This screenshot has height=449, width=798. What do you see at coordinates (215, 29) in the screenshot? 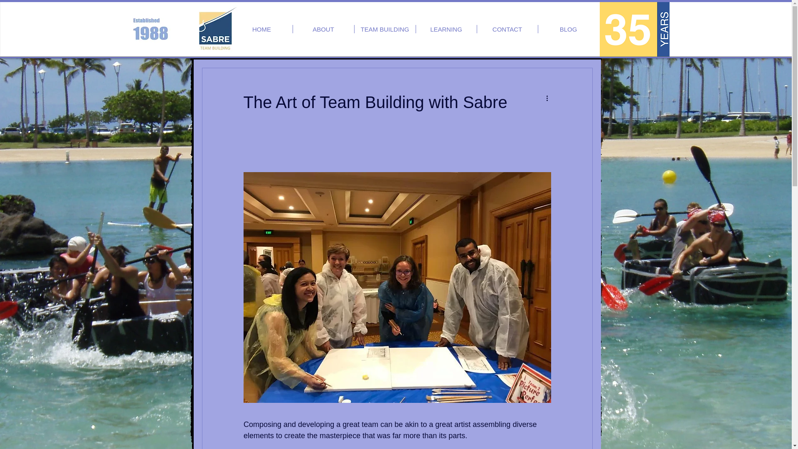
I see `Team Building by Sabre Corporate Developmen` at bounding box center [215, 29].